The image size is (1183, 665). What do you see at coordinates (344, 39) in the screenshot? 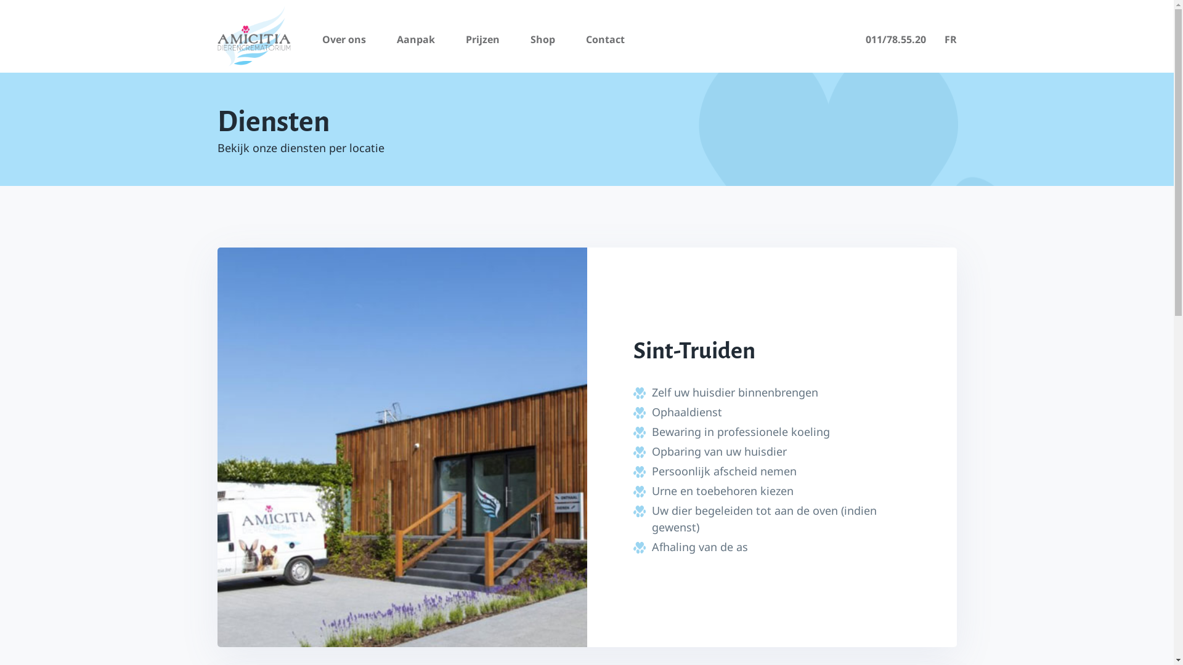
I see `Over ons` at bounding box center [344, 39].